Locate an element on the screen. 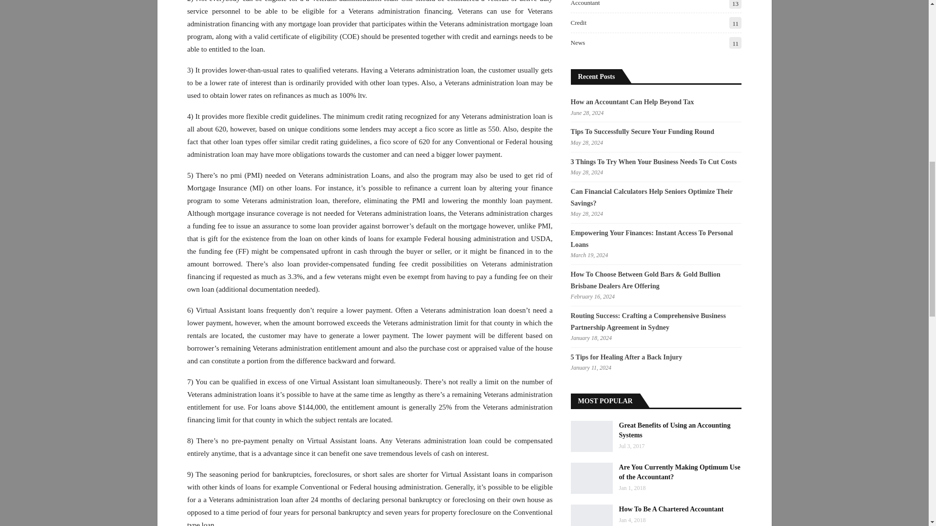 Image resolution: width=936 pixels, height=526 pixels. How To Be A Chartered Accountant is located at coordinates (592, 515).